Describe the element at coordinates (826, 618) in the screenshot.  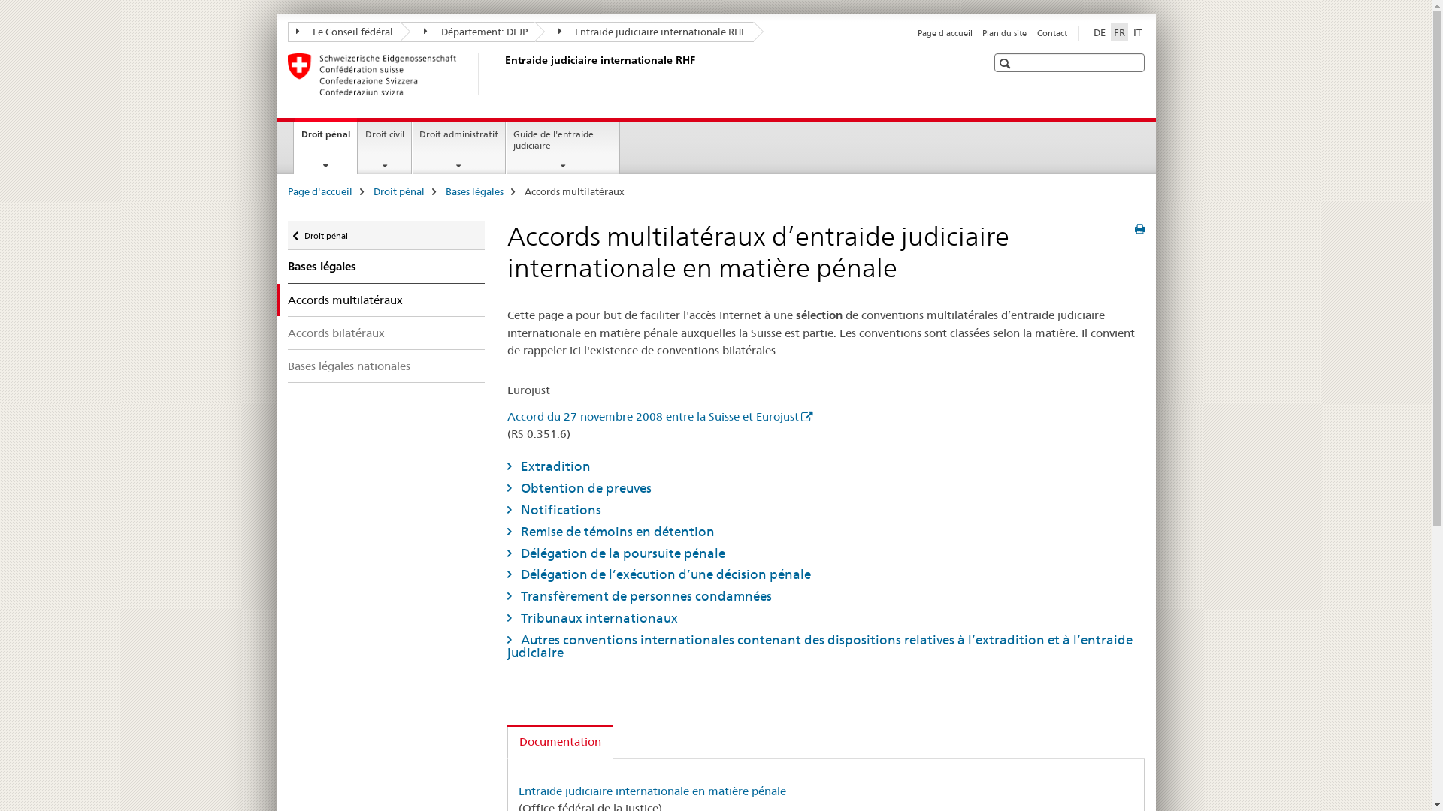
I see `Tribunaux internationaux` at that location.